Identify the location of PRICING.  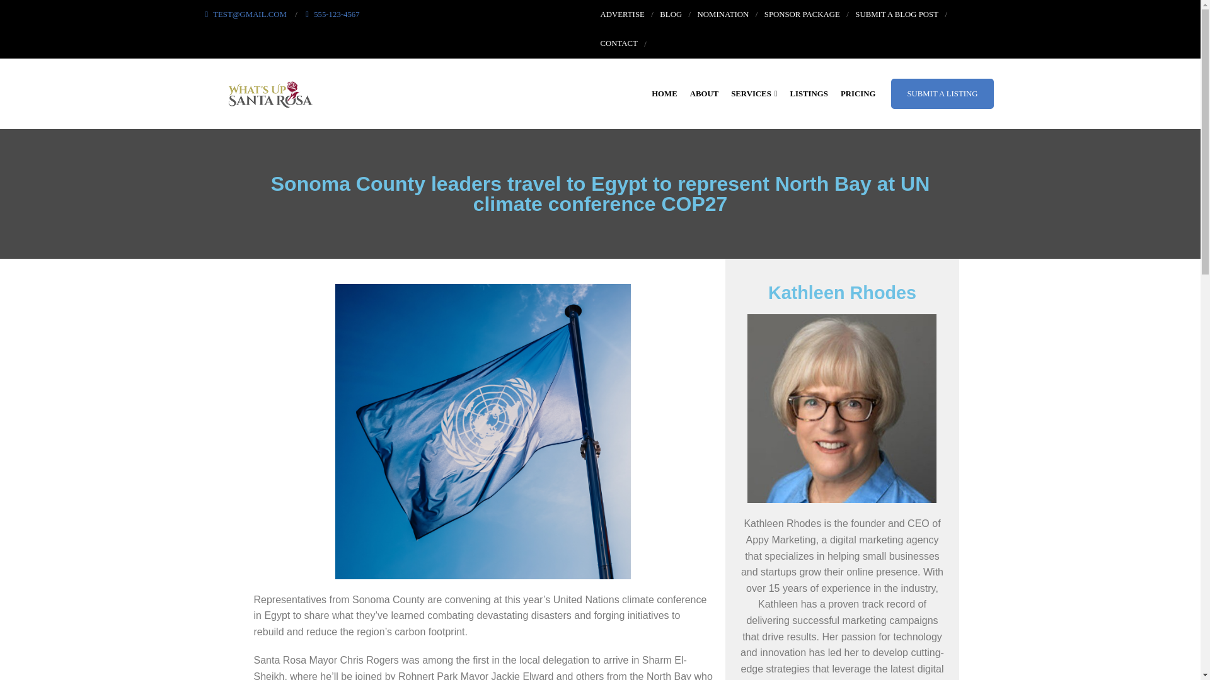
(858, 93).